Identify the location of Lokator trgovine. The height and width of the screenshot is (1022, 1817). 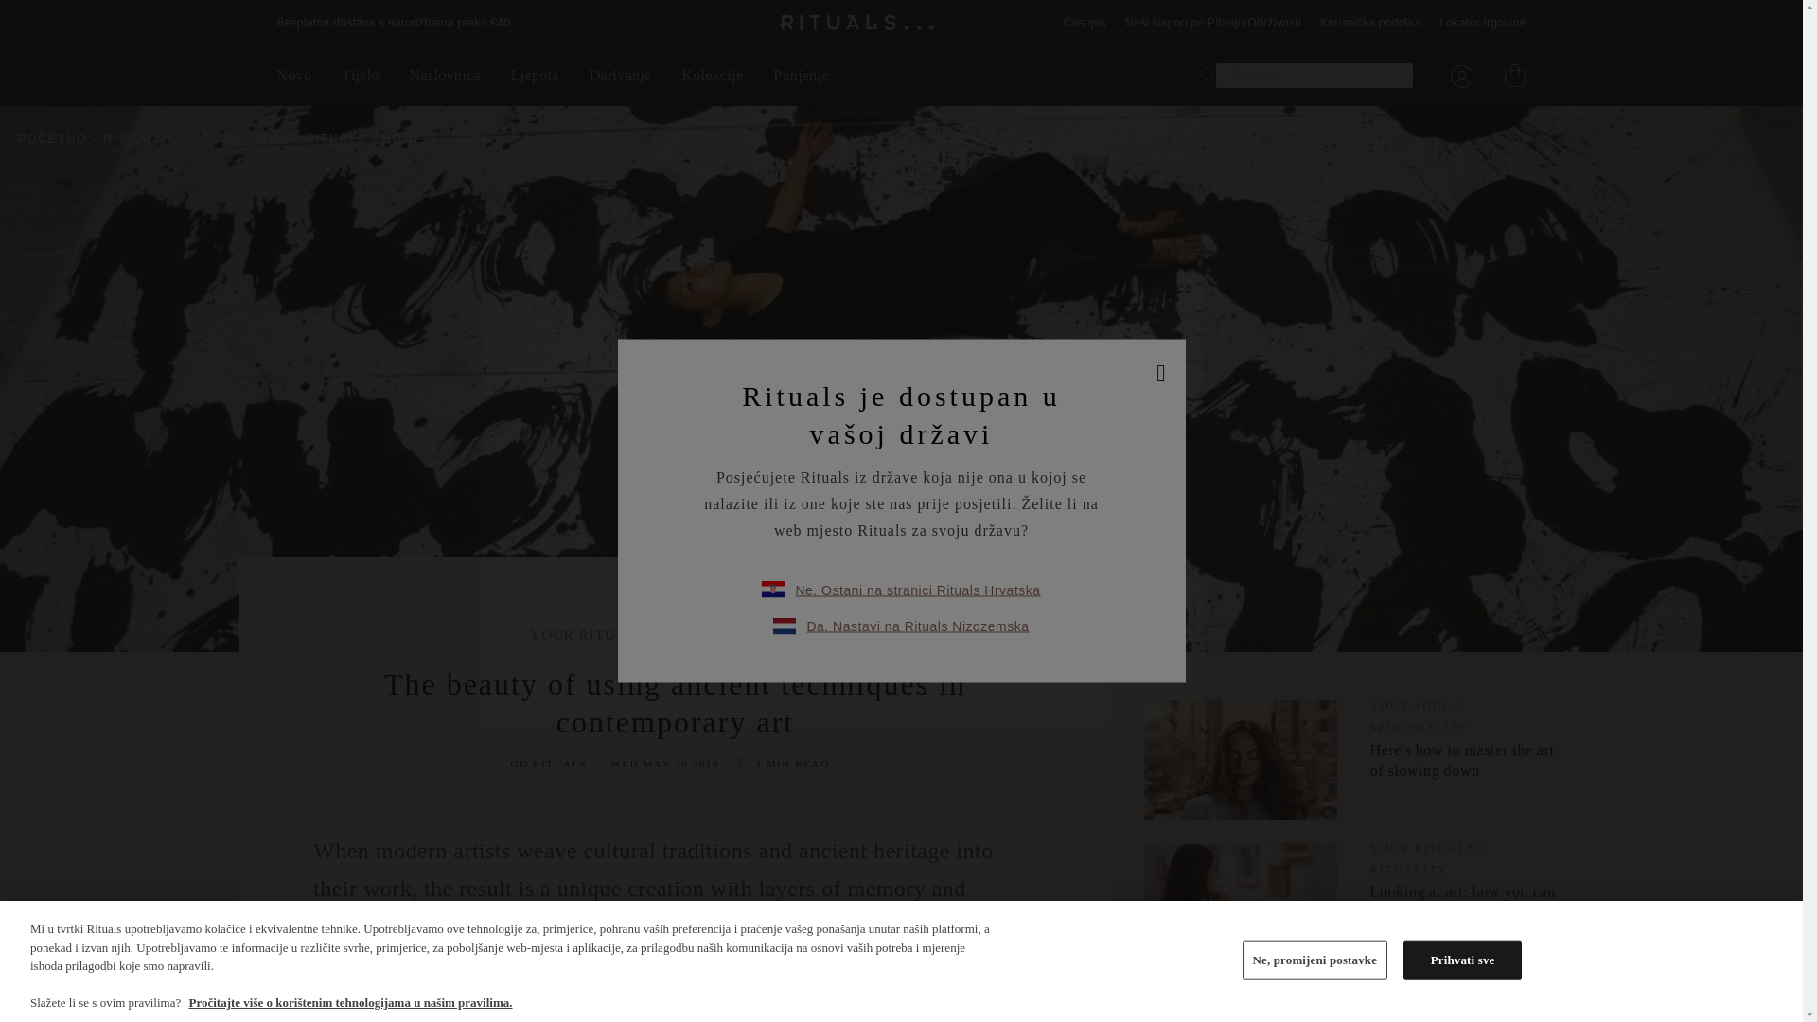
(1483, 23).